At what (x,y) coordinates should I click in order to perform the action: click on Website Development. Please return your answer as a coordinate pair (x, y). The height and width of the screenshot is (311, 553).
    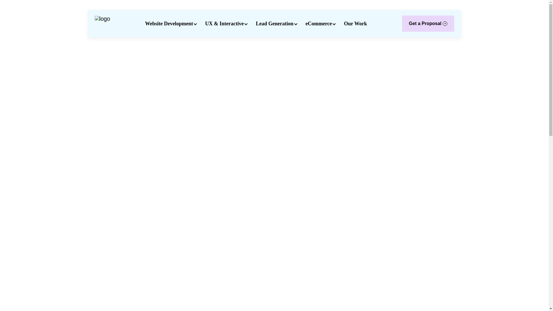
    Looking at the image, I should click on (169, 23).